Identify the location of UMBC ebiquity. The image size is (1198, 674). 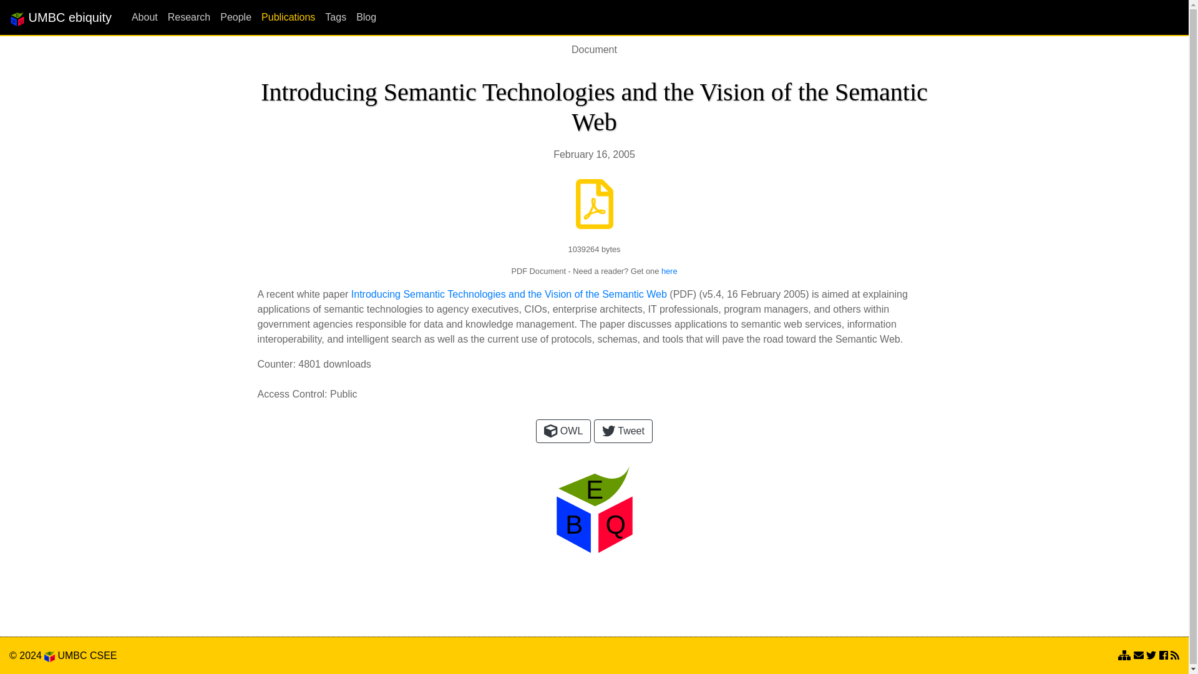
(60, 17).